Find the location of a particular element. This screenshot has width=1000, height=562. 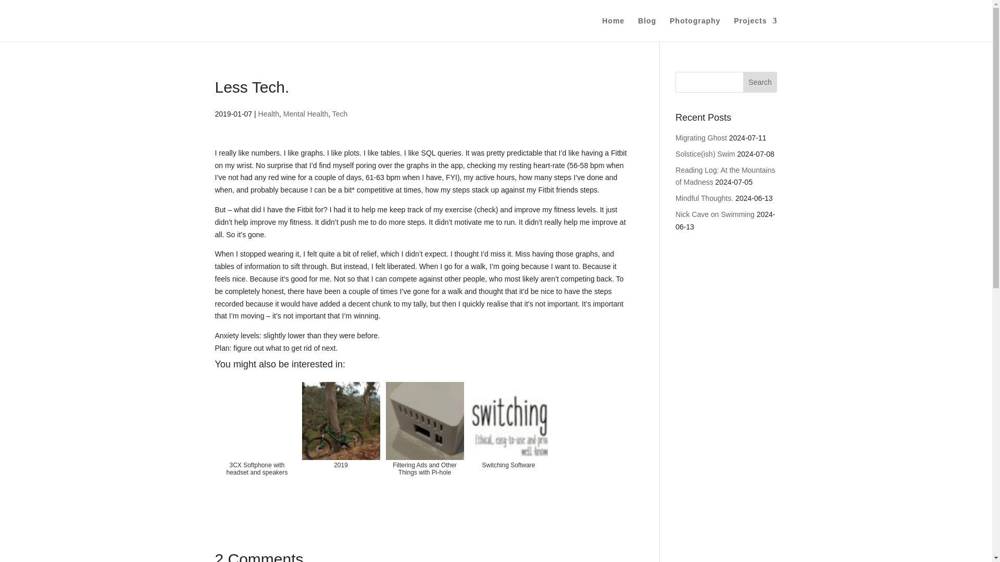

2019 is located at coordinates (341, 440).